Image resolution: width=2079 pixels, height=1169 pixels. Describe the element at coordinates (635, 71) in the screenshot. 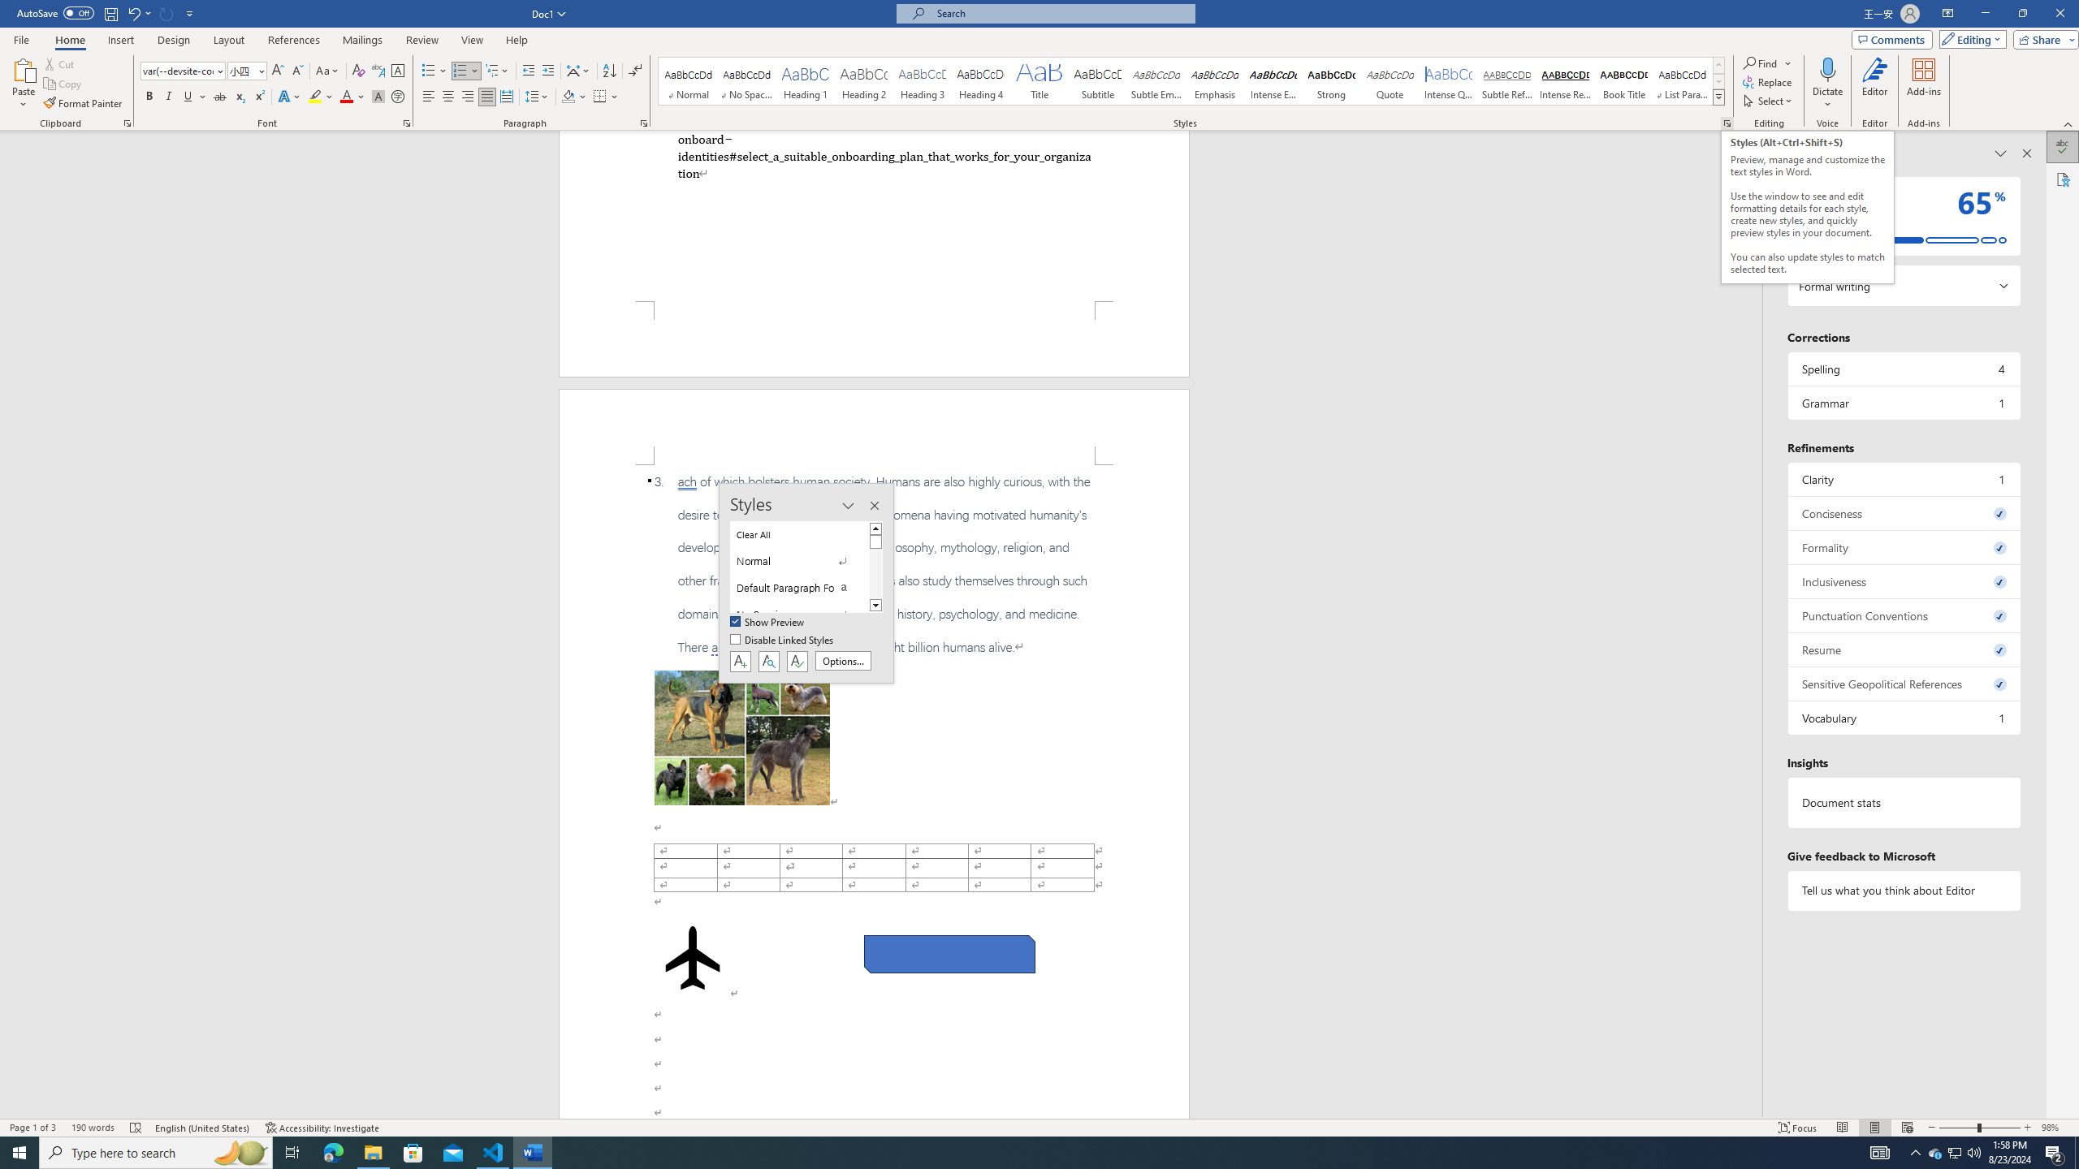

I see `Show/Hide Editing Marks` at that location.